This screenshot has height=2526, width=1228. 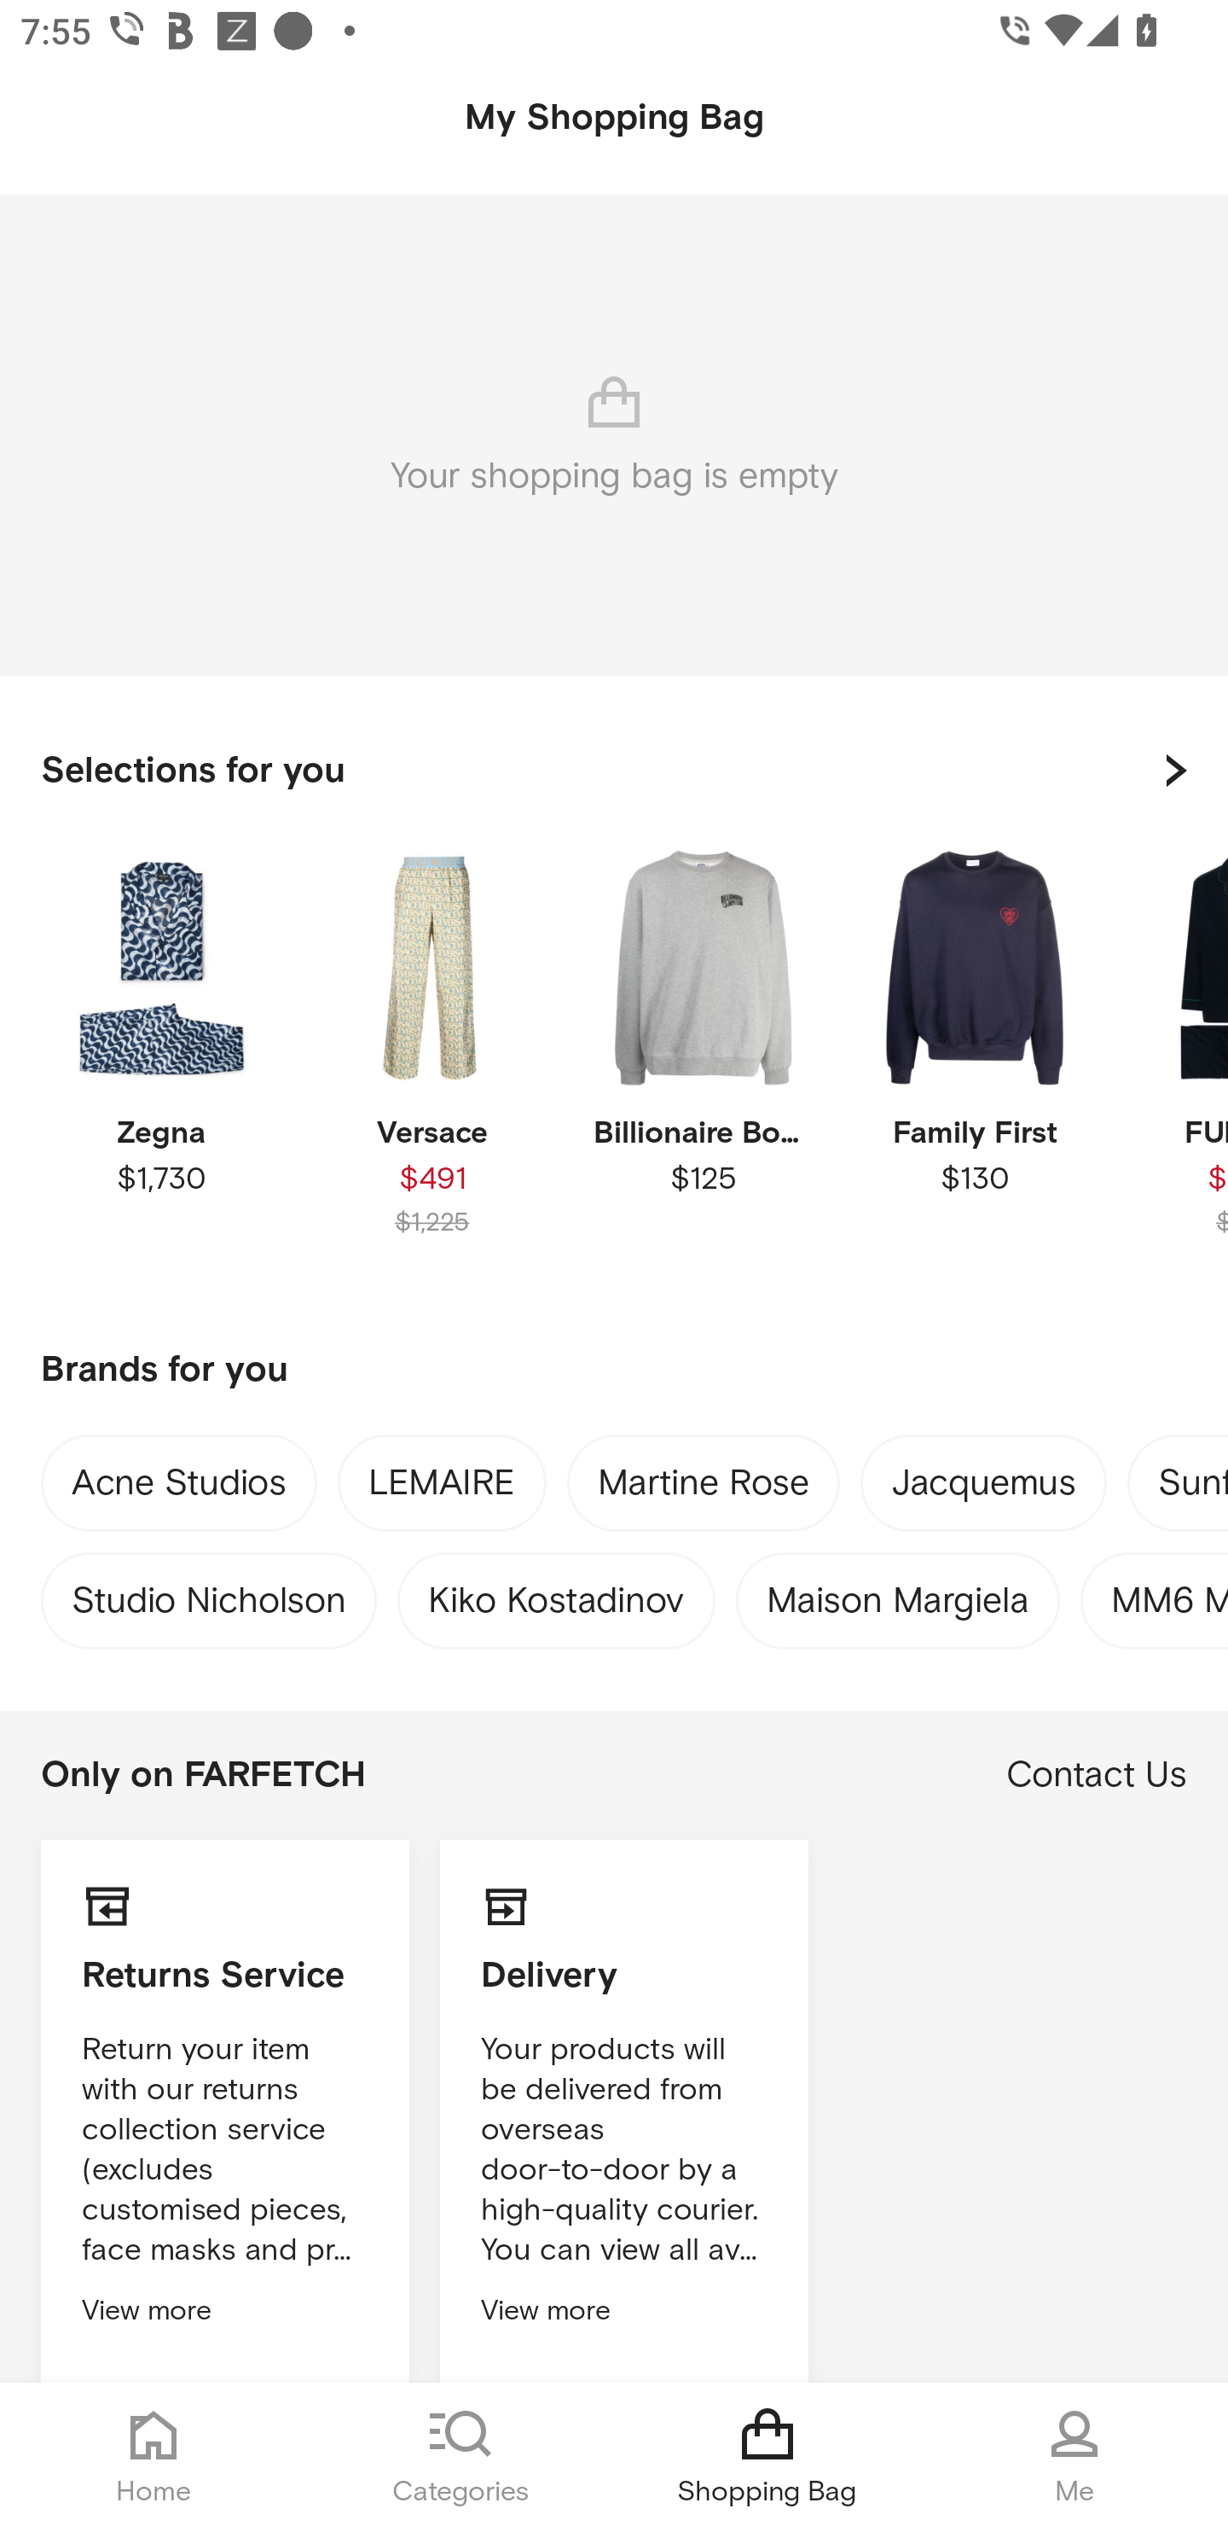 What do you see at coordinates (153, 2454) in the screenshot?
I see `Home` at bounding box center [153, 2454].